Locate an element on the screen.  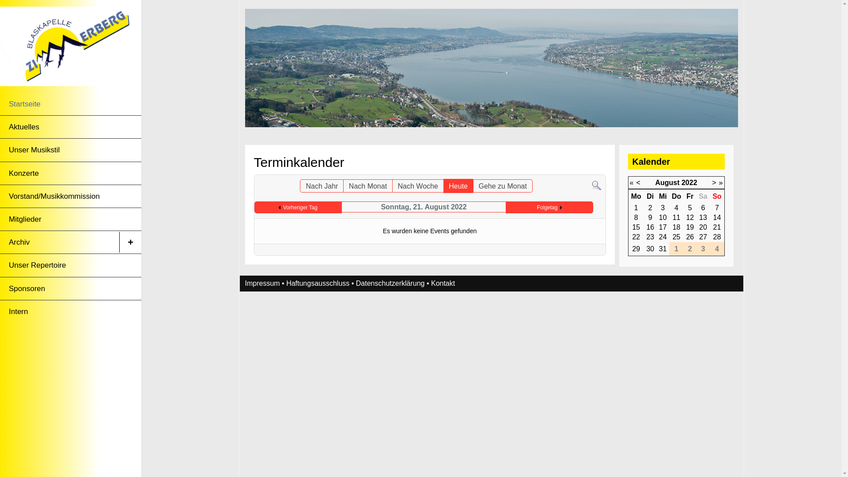
Nach Jahr is located at coordinates (322, 186).